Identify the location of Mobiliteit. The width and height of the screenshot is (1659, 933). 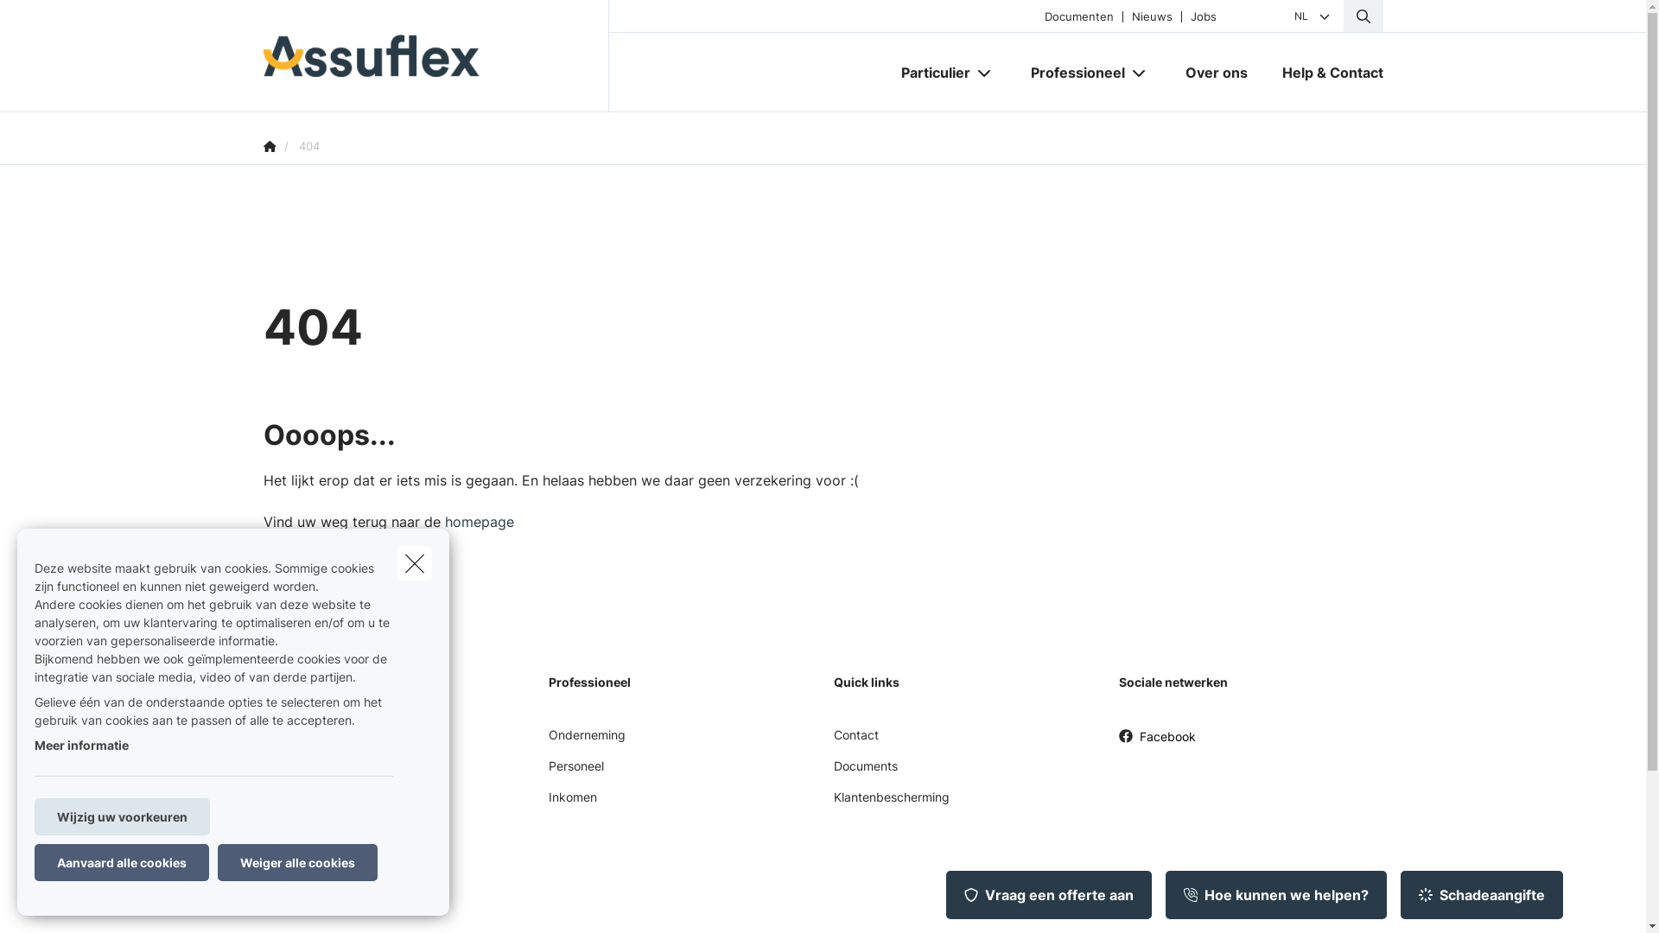
(289, 741).